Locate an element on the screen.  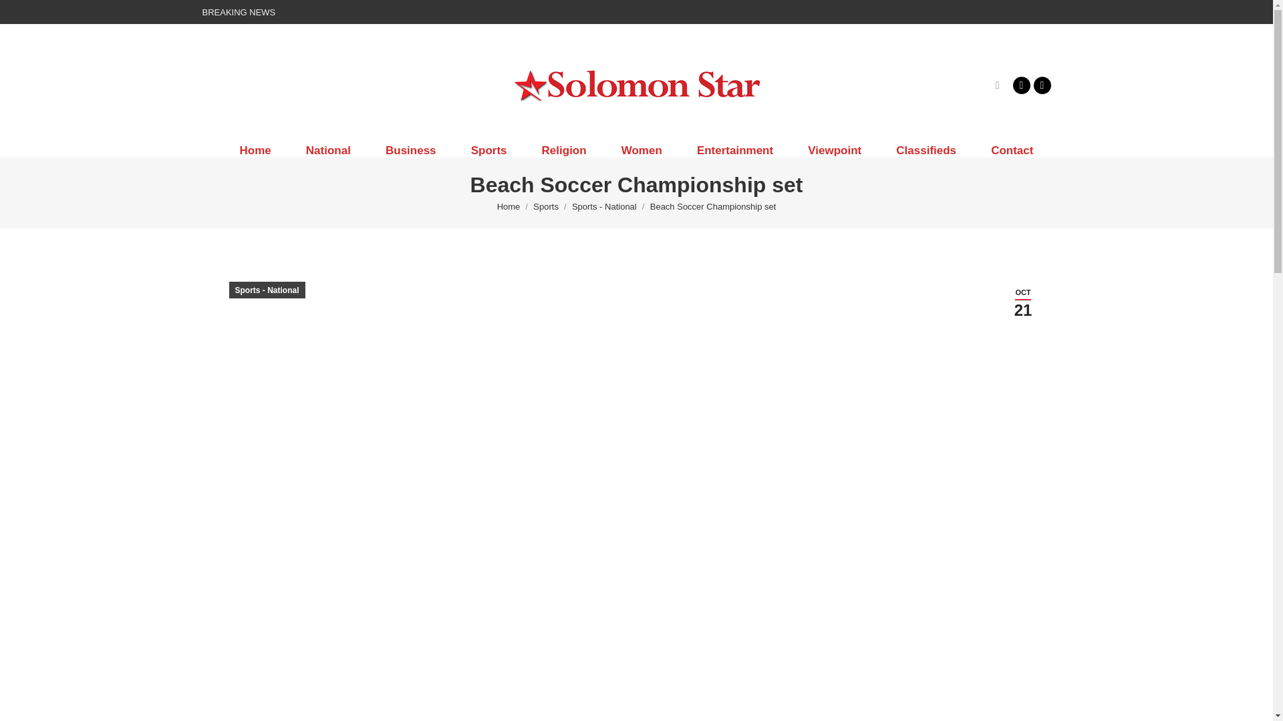
Sports is located at coordinates (545, 207).